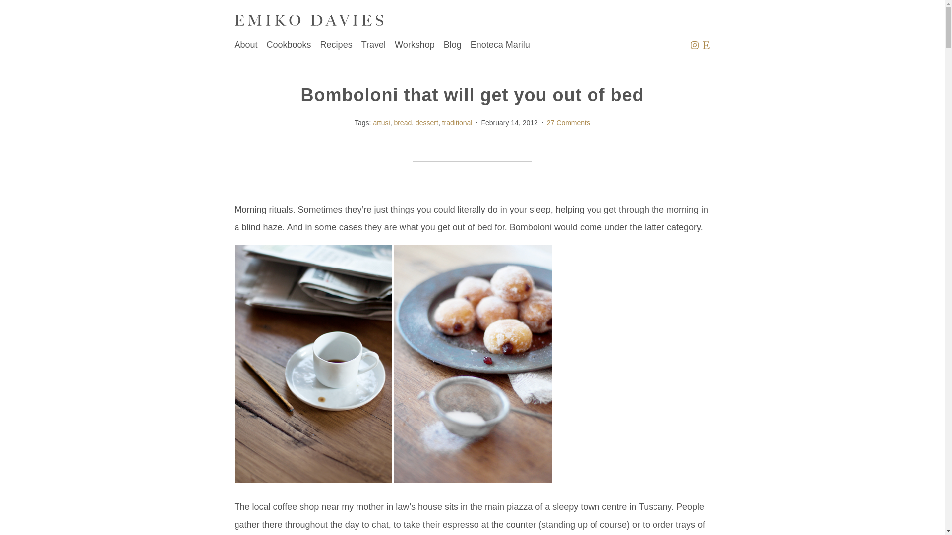  I want to click on About, so click(245, 45).